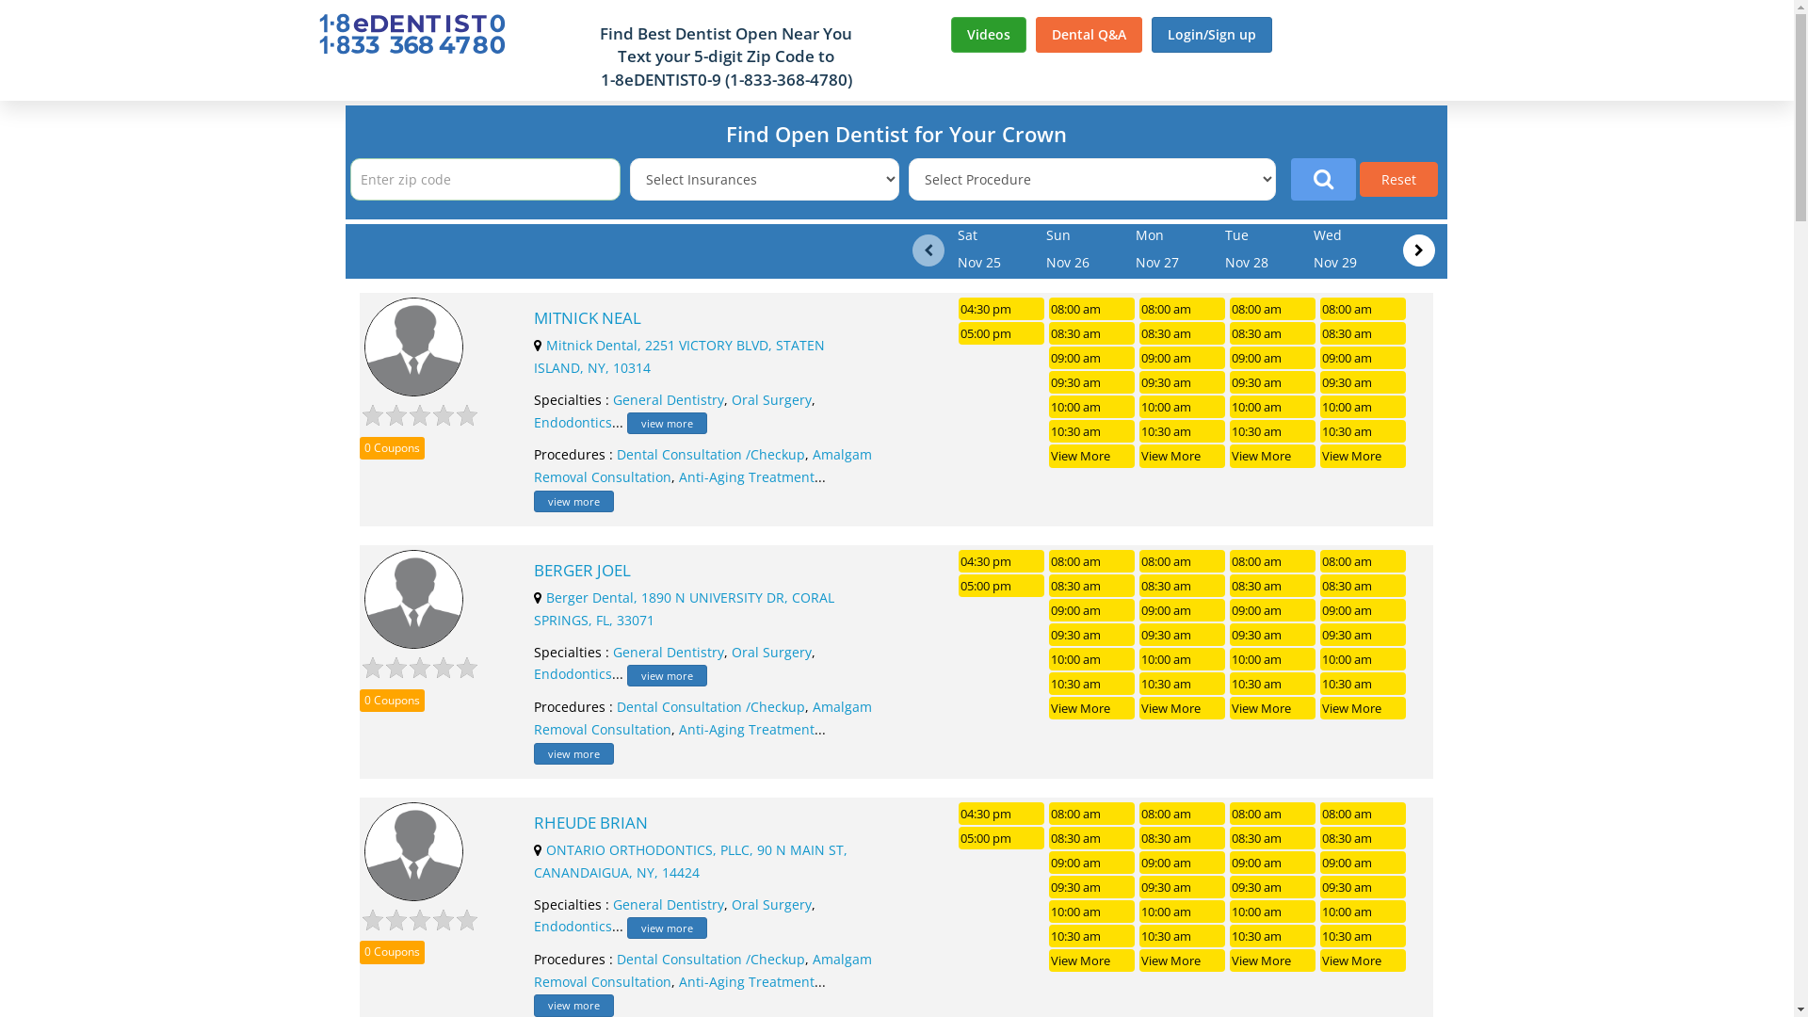  I want to click on 09:00 am, so click(1364, 610).